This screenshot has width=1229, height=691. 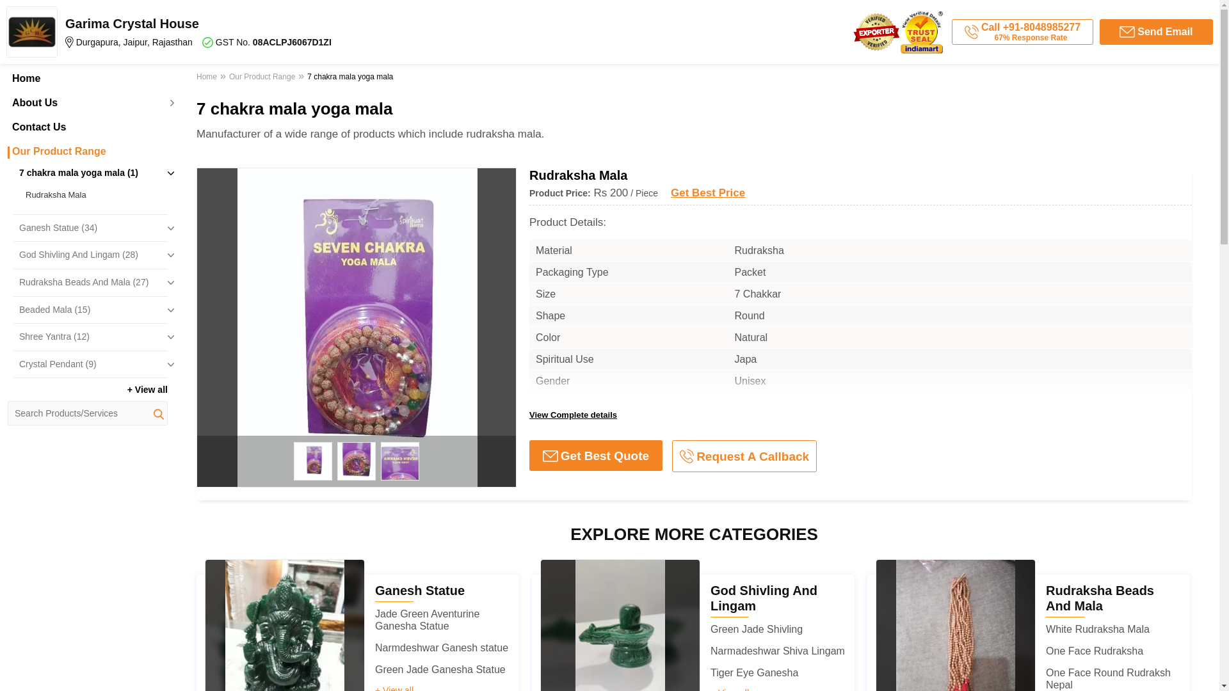 I want to click on Home, so click(x=87, y=78).